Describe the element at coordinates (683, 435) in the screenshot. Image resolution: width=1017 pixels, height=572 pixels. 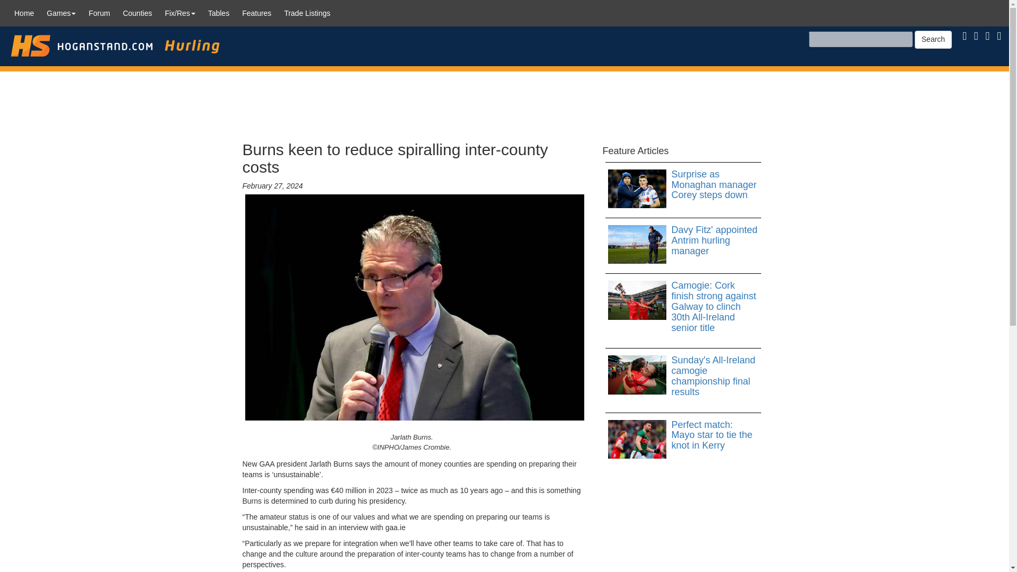
I see `Perfect match: Mayo star to tie the knot in Kerry` at that location.